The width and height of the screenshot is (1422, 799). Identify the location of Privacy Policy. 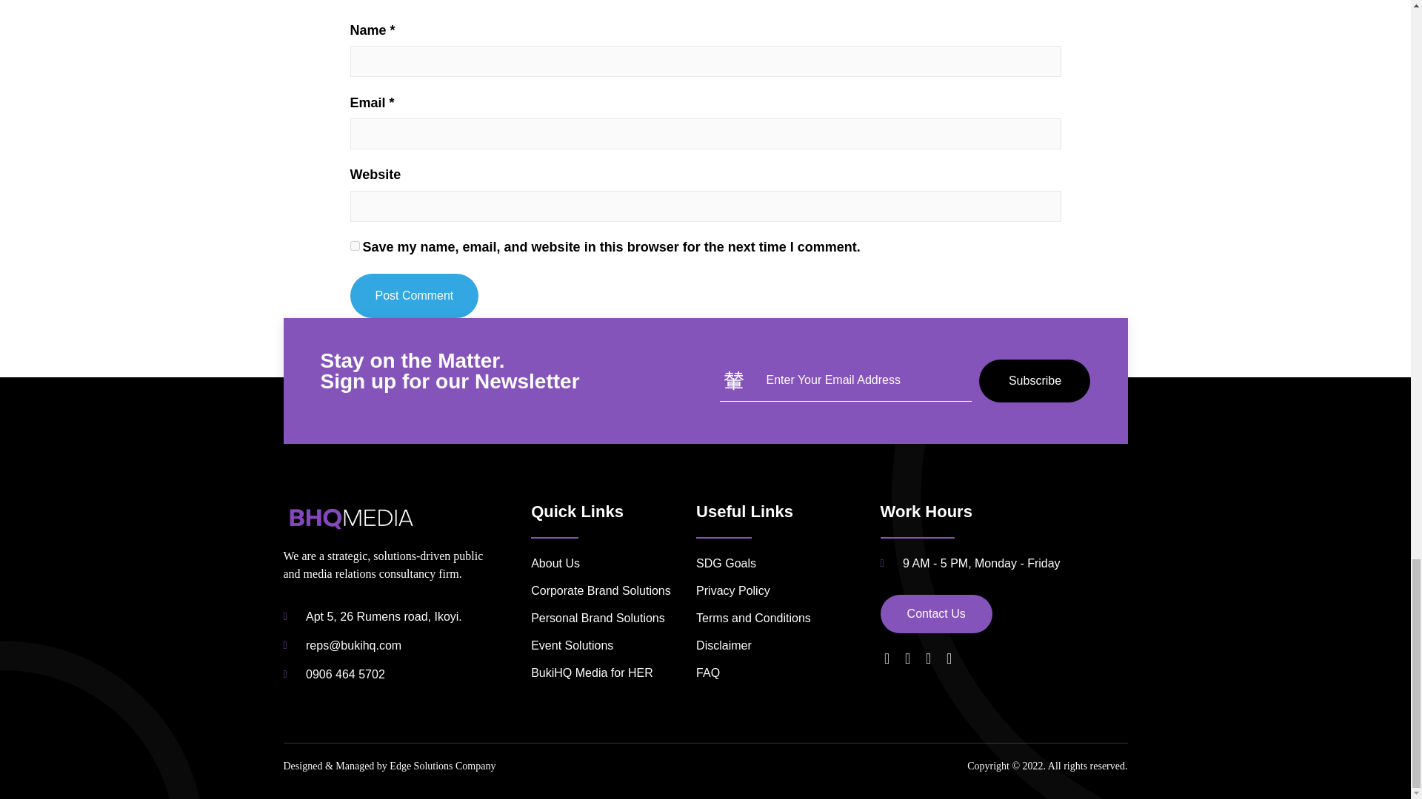
(788, 591).